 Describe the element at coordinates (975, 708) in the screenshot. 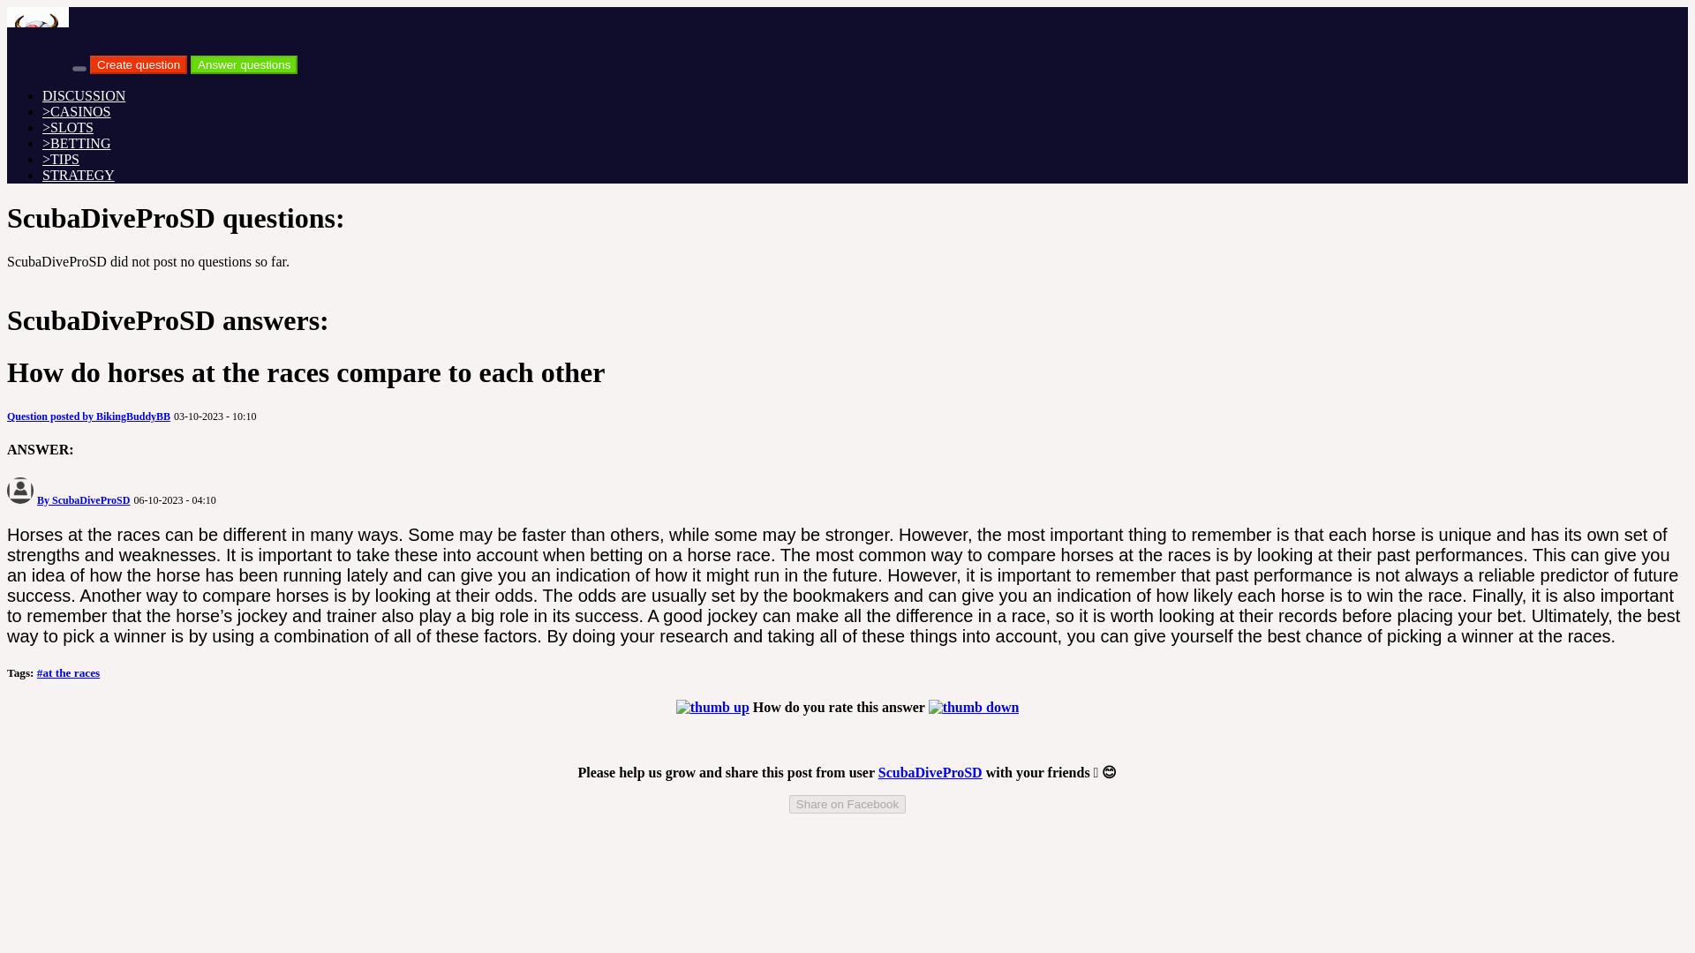

I see `thumb down` at that location.